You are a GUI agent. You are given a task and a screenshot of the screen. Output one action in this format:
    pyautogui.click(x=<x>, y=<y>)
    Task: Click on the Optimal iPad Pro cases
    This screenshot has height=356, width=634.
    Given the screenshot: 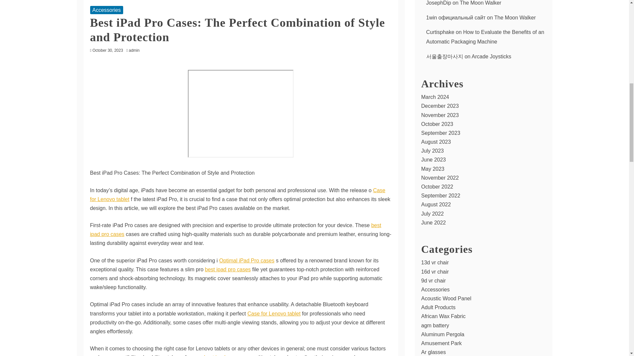 What is the action you would take?
    pyautogui.click(x=247, y=260)
    